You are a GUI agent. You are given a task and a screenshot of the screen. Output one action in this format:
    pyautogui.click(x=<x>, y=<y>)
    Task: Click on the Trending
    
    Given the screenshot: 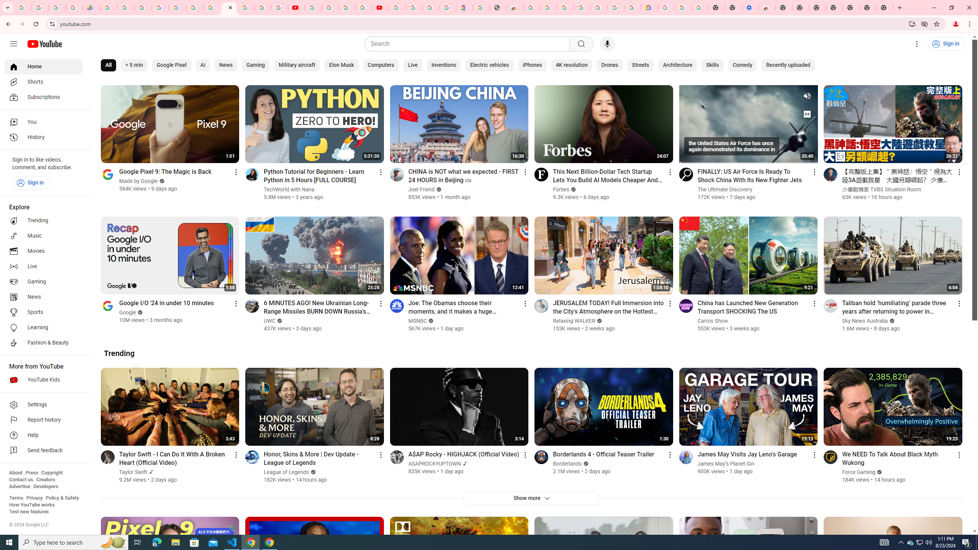 What is the action you would take?
    pyautogui.click(x=119, y=353)
    